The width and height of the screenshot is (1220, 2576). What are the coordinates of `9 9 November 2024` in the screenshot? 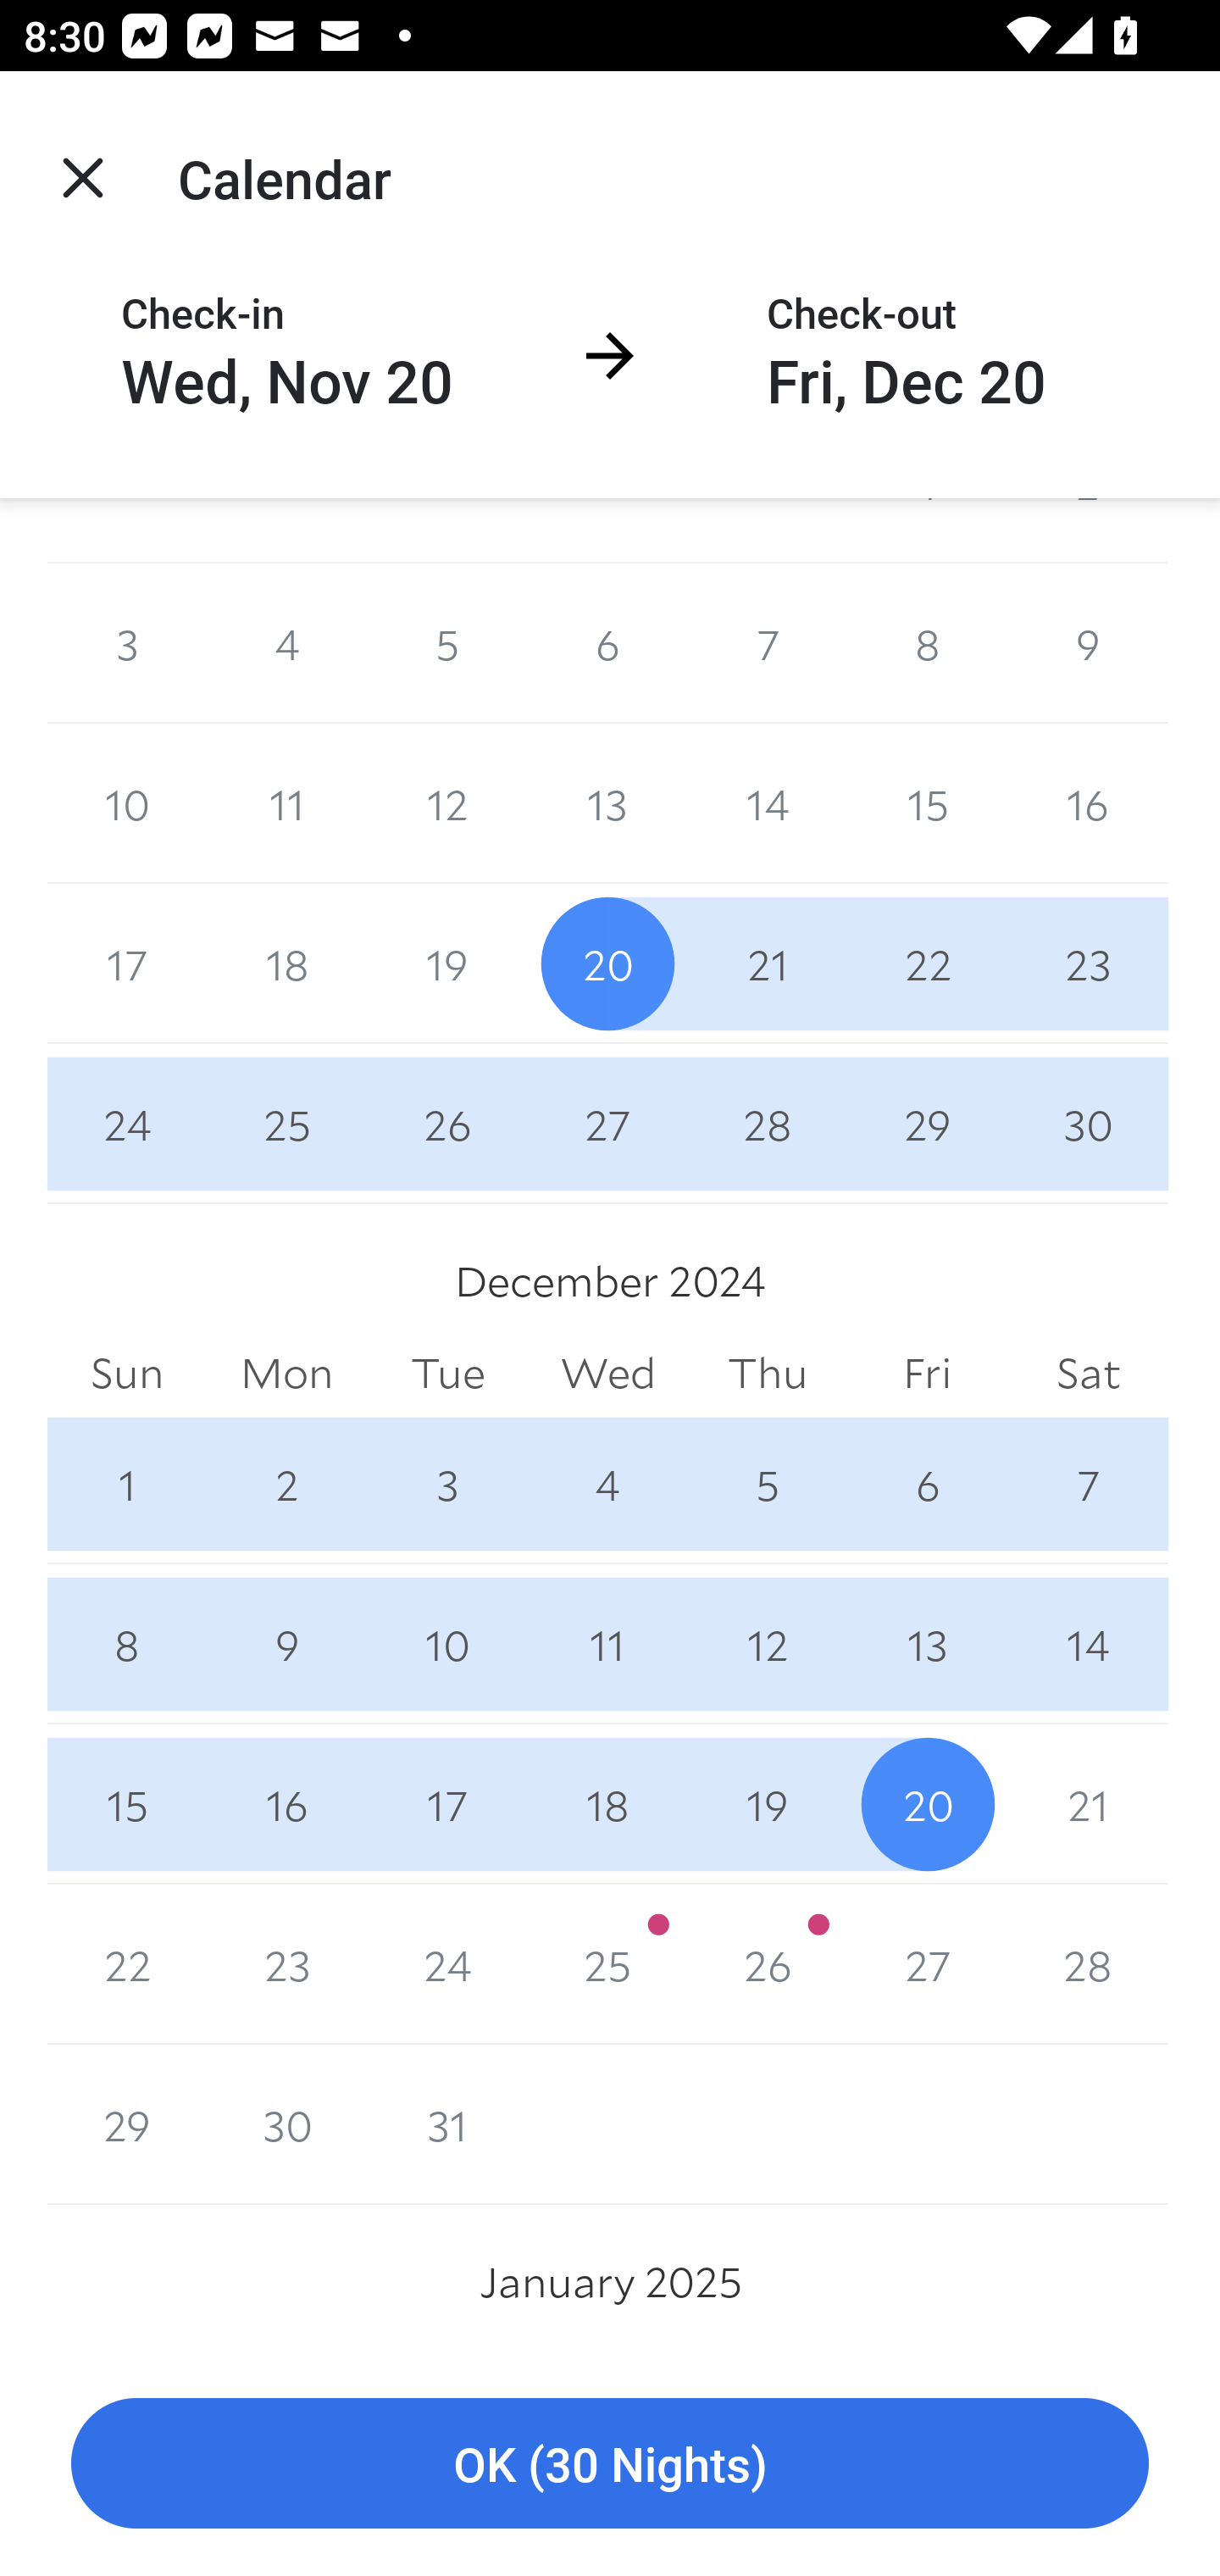 It's located at (1088, 644).